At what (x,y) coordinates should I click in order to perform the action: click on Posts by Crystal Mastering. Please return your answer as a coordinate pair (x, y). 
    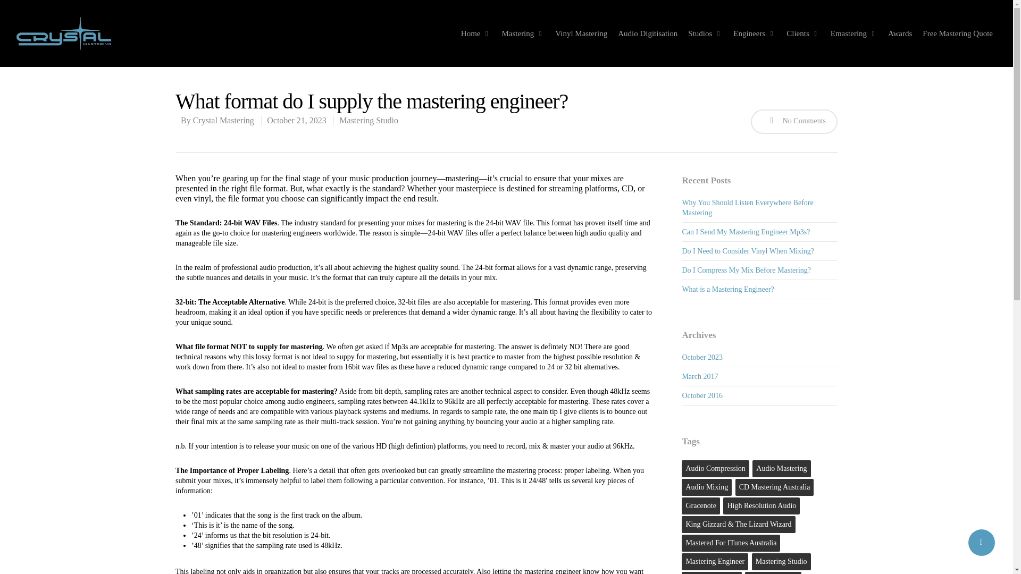
    Looking at the image, I should click on (223, 120).